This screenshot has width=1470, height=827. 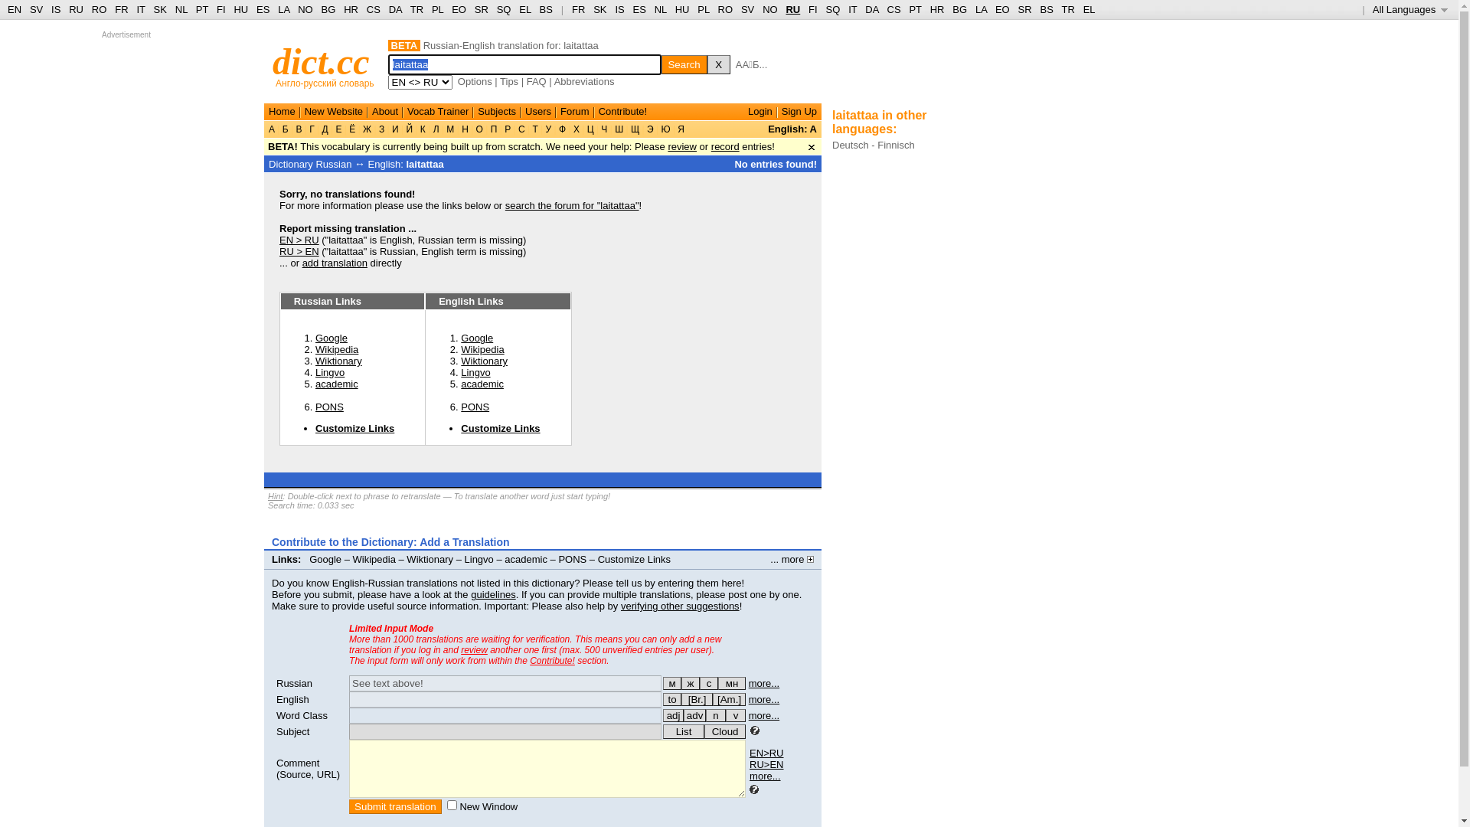 I want to click on RU, so click(x=793, y=9).